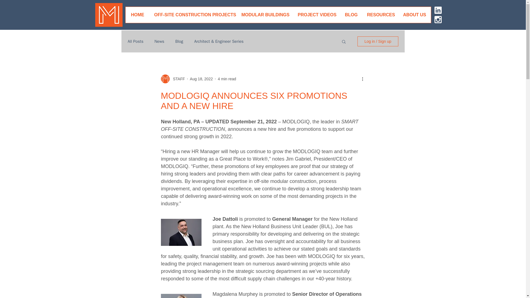  I want to click on STAFF, so click(177, 79).